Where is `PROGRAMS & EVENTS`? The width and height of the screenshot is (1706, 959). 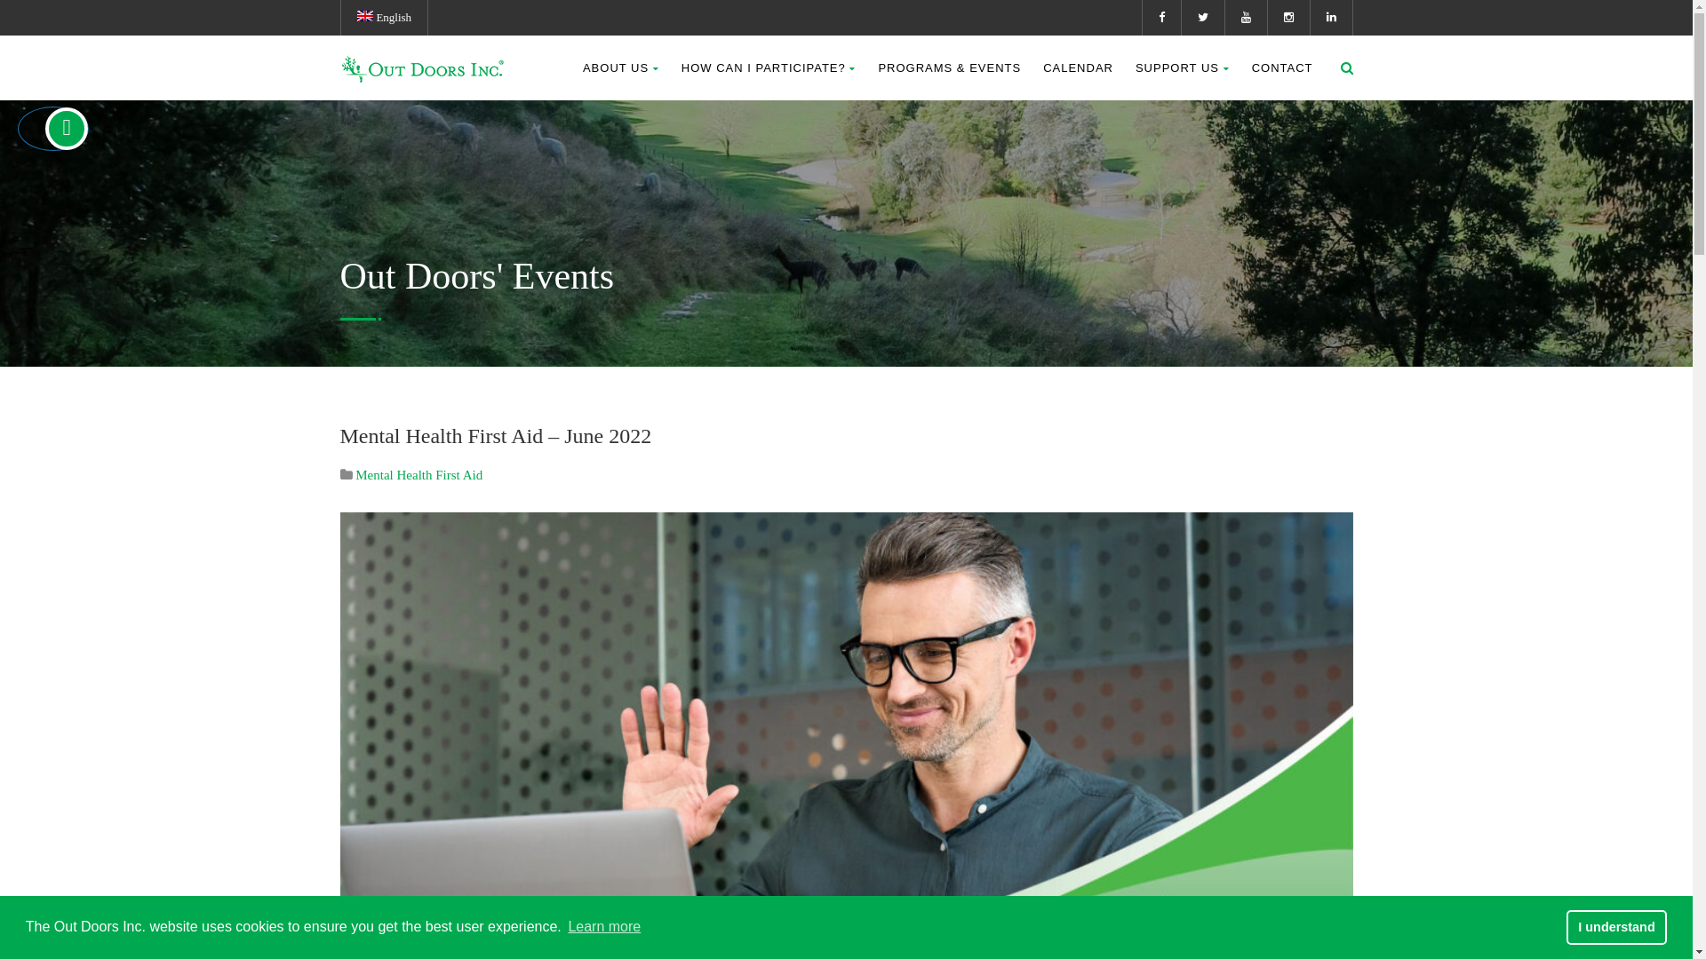 PROGRAMS & EVENTS is located at coordinates (949, 68).